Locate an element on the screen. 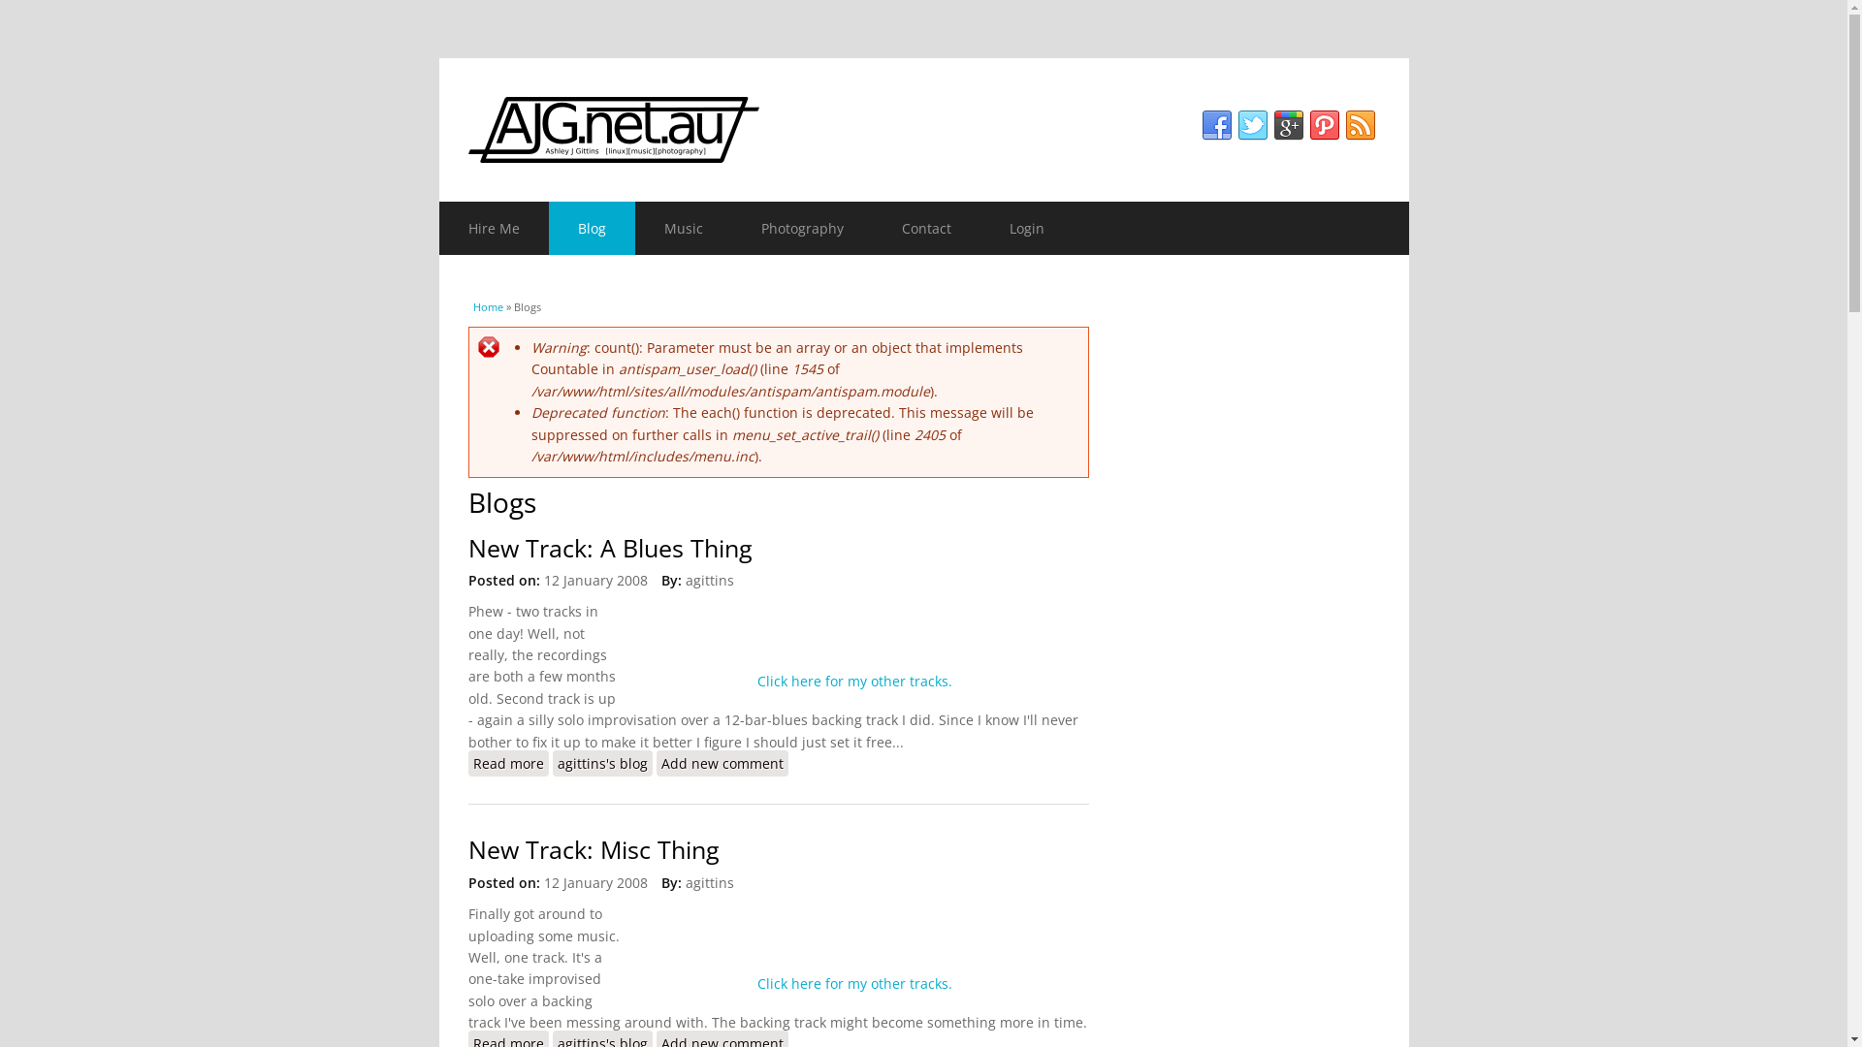  ajg.net.au in Google+ is located at coordinates (1288, 126).